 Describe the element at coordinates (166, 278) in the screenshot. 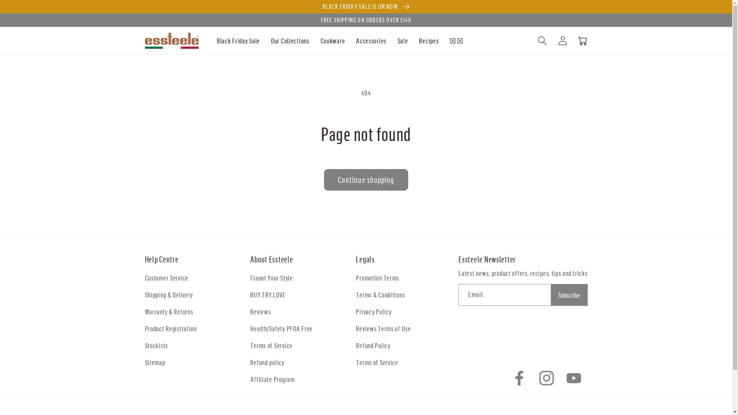

I see `Customer Service` at that location.